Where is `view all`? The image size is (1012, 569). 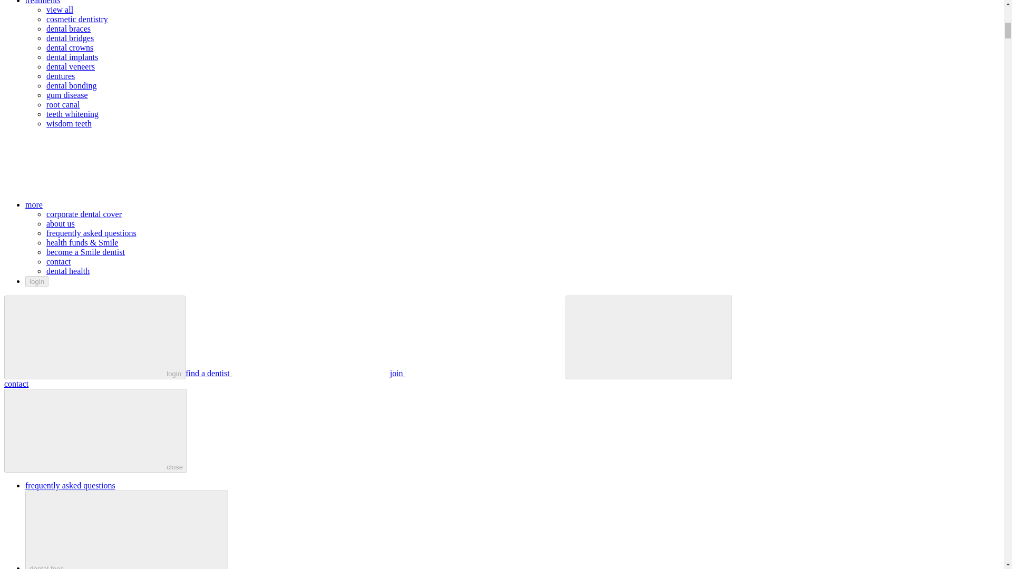 view all is located at coordinates (60, 9).